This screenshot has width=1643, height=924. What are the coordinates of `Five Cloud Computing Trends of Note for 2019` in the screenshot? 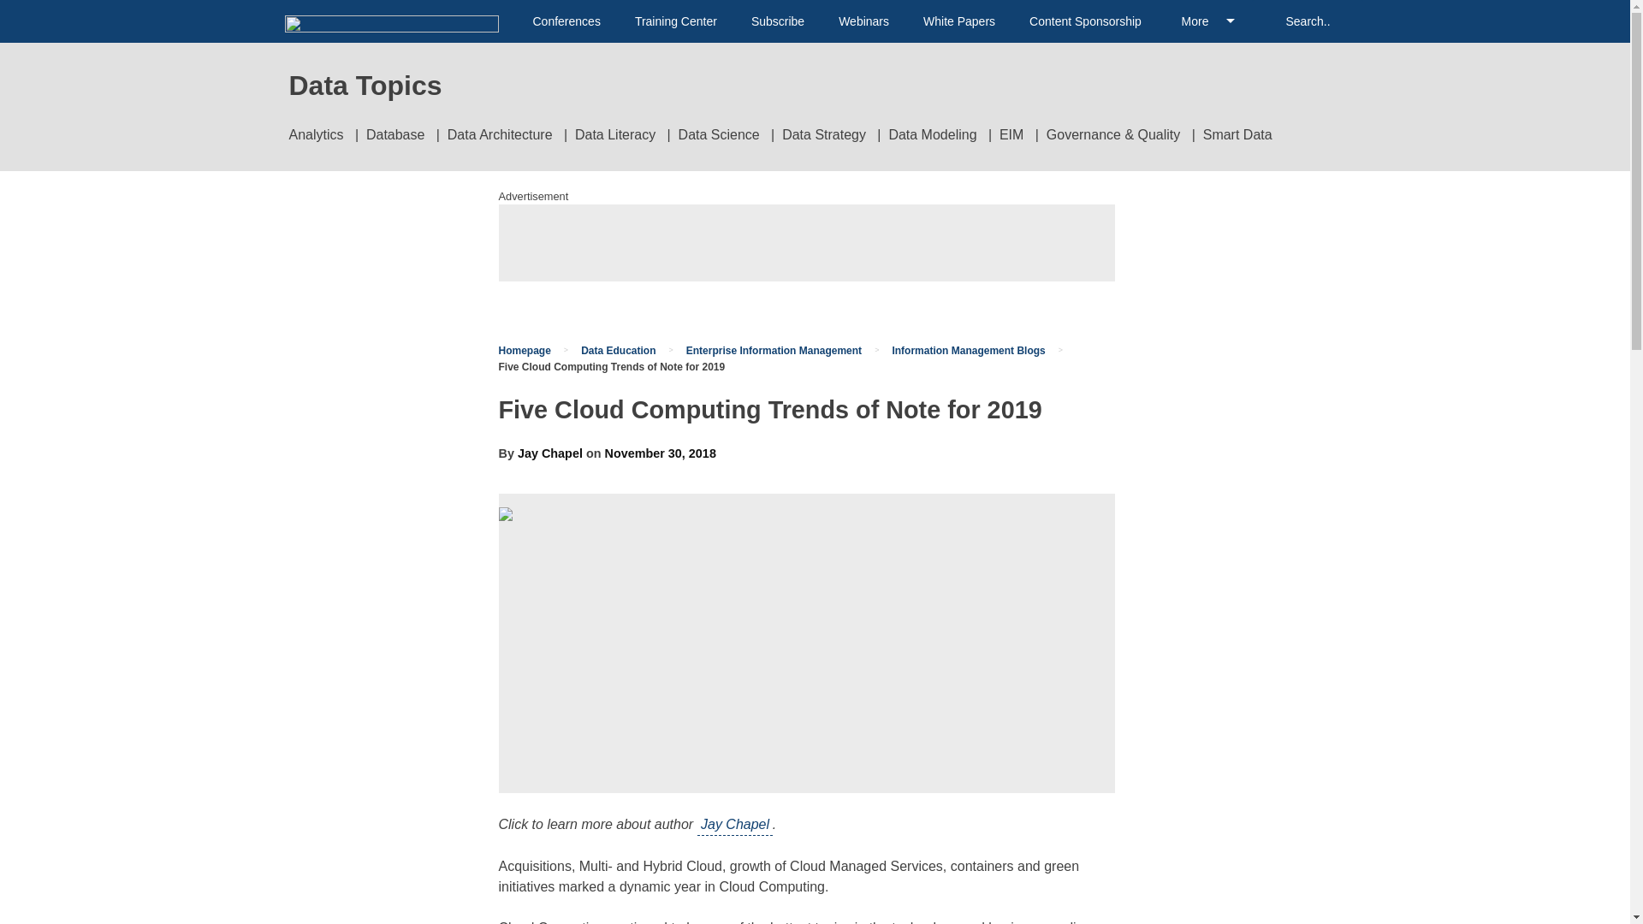 It's located at (611, 367).